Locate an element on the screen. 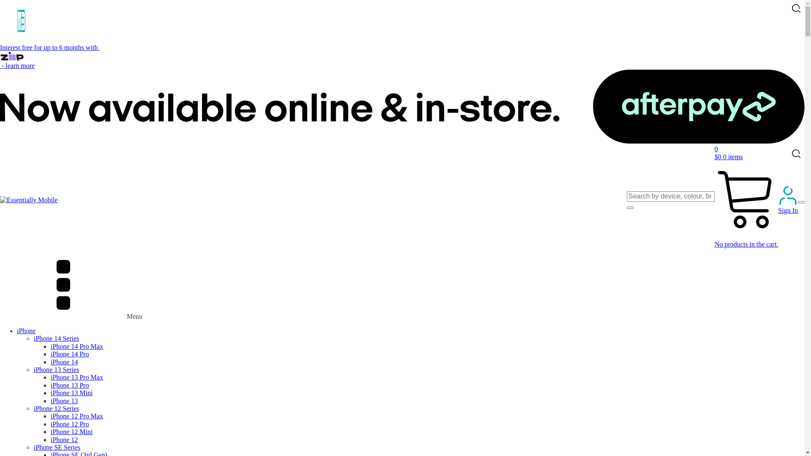 The width and height of the screenshot is (811, 456). iPhone 13 Pro is located at coordinates (70, 385).